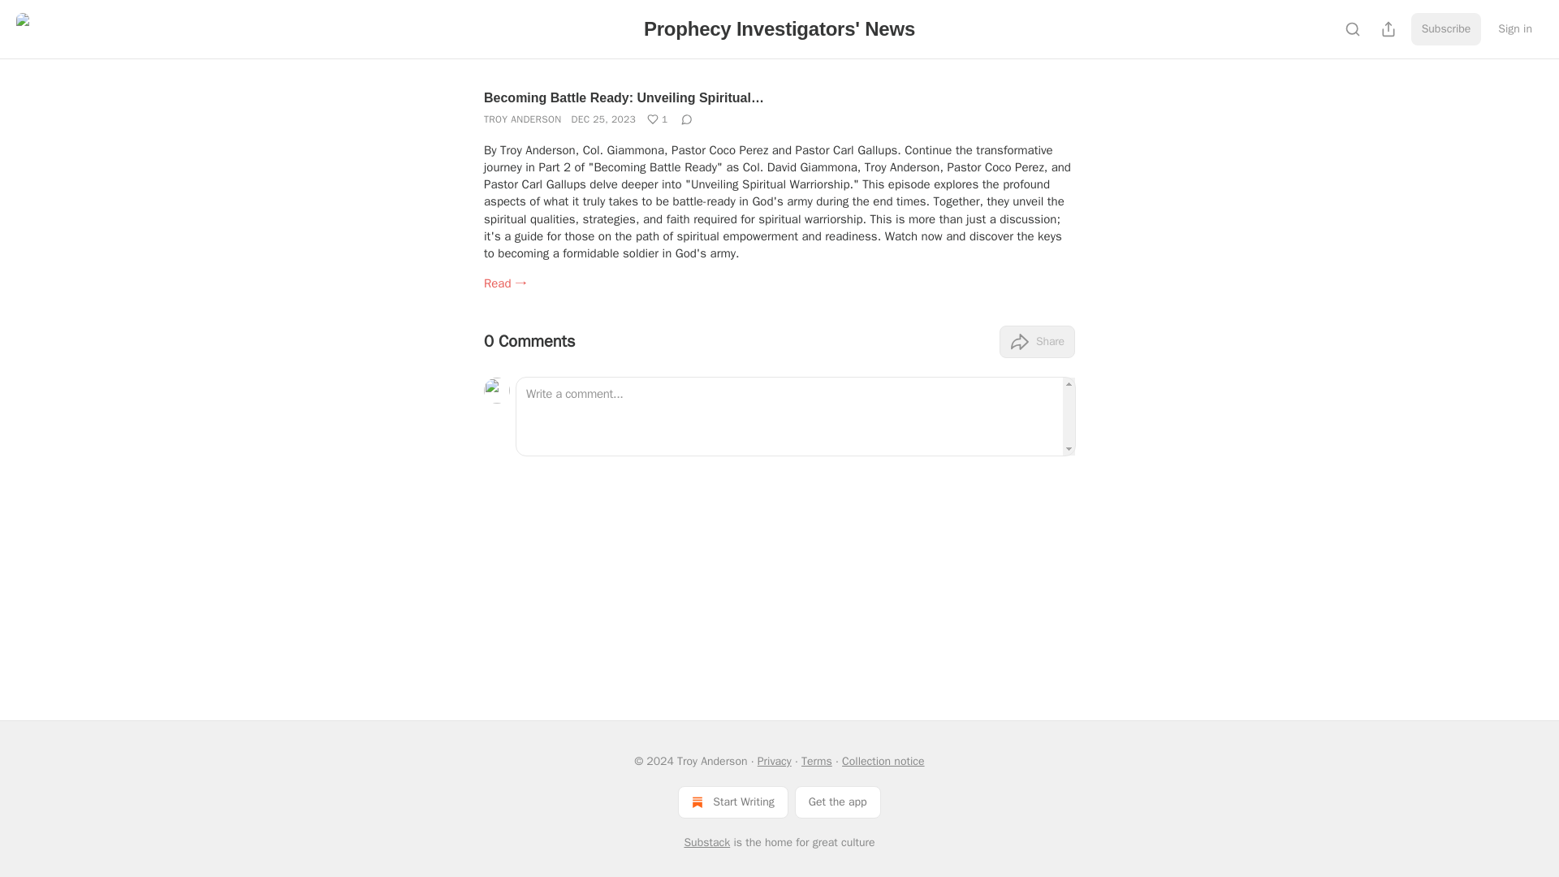  What do you see at coordinates (732, 801) in the screenshot?
I see `Start Writing` at bounding box center [732, 801].